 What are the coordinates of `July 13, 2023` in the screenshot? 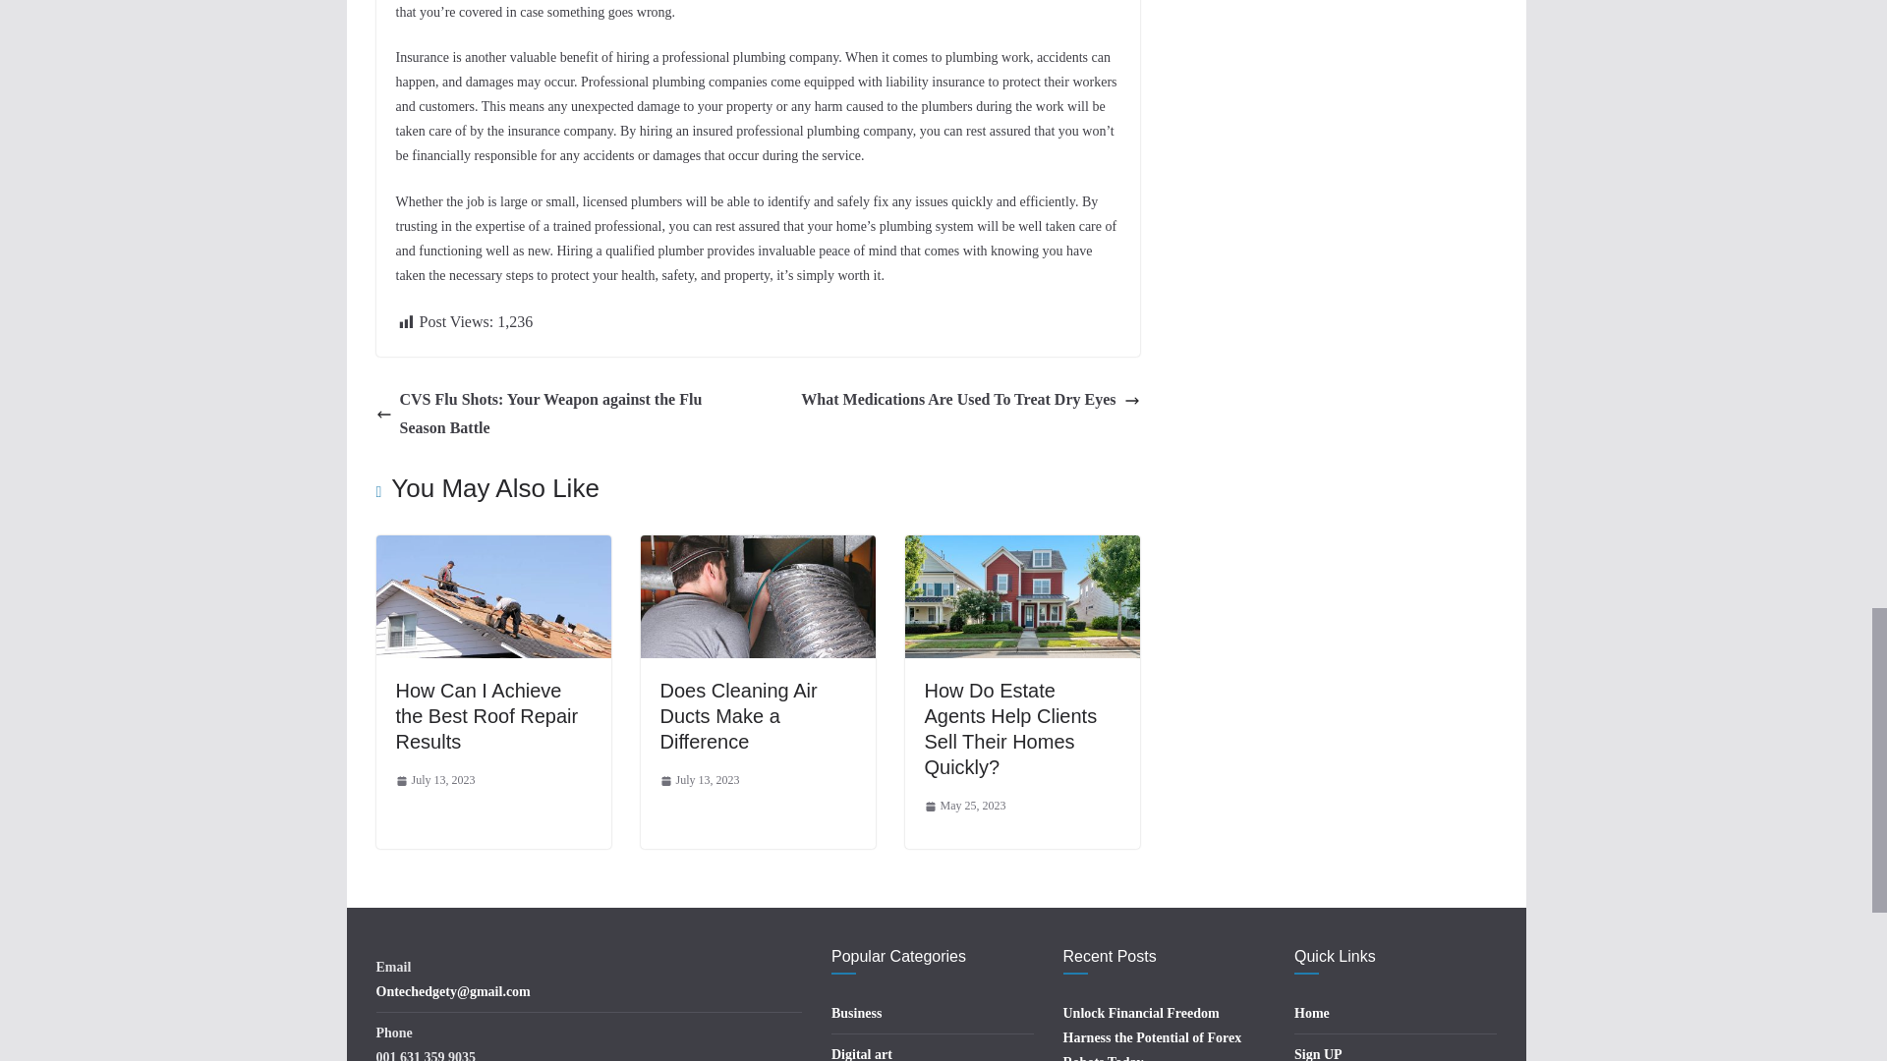 It's located at (434, 780).